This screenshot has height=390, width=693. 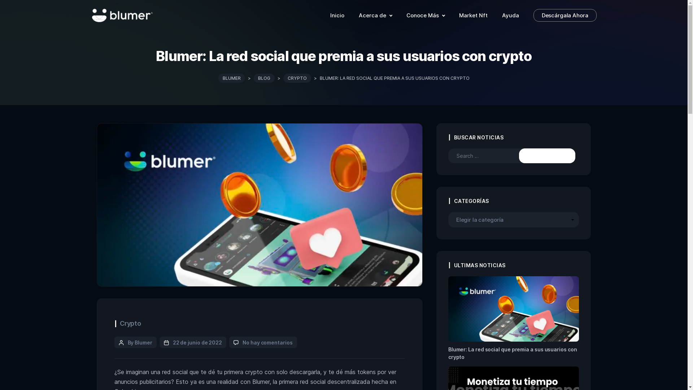 I want to click on Acerca de, so click(x=375, y=15).